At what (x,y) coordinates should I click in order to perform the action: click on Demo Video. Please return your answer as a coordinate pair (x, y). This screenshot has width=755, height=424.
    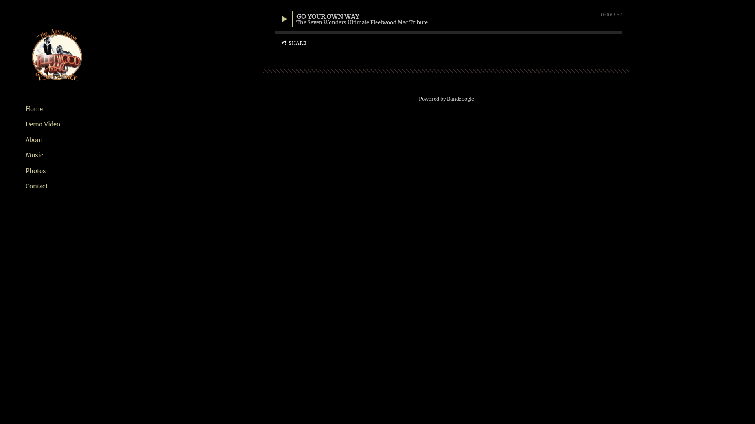
    Looking at the image, I should click on (43, 124).